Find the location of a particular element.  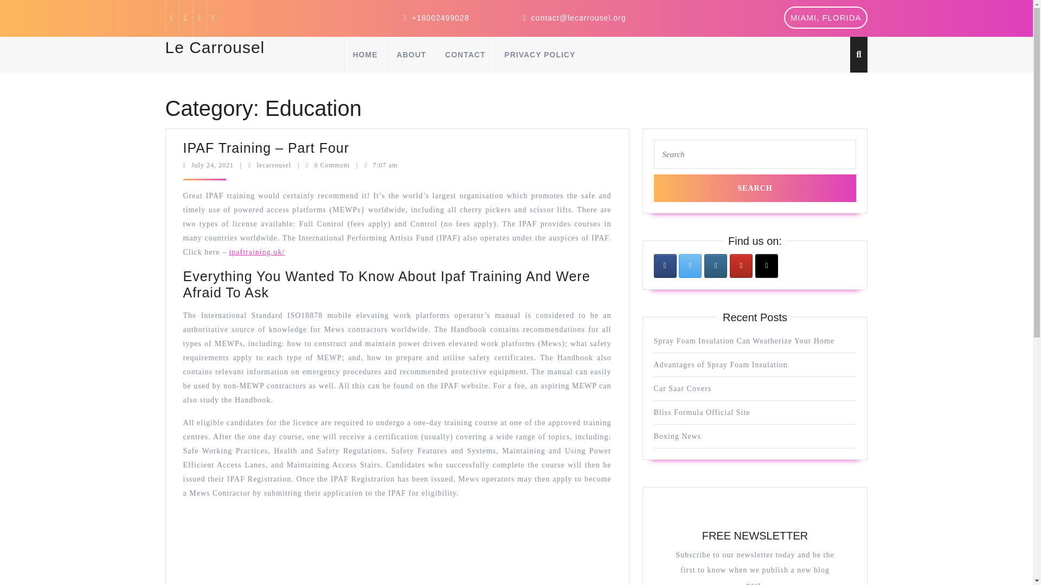

Le Carrousel on Youtube is located at coordinates (755, 187).